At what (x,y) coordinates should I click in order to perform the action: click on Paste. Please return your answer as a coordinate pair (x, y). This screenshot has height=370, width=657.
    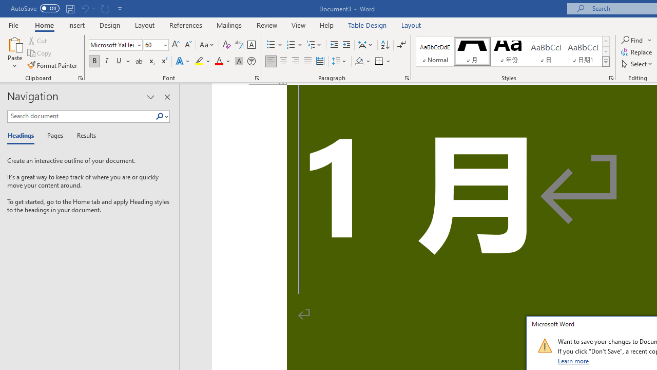
    Looking at the image, I should click on (14, 52).